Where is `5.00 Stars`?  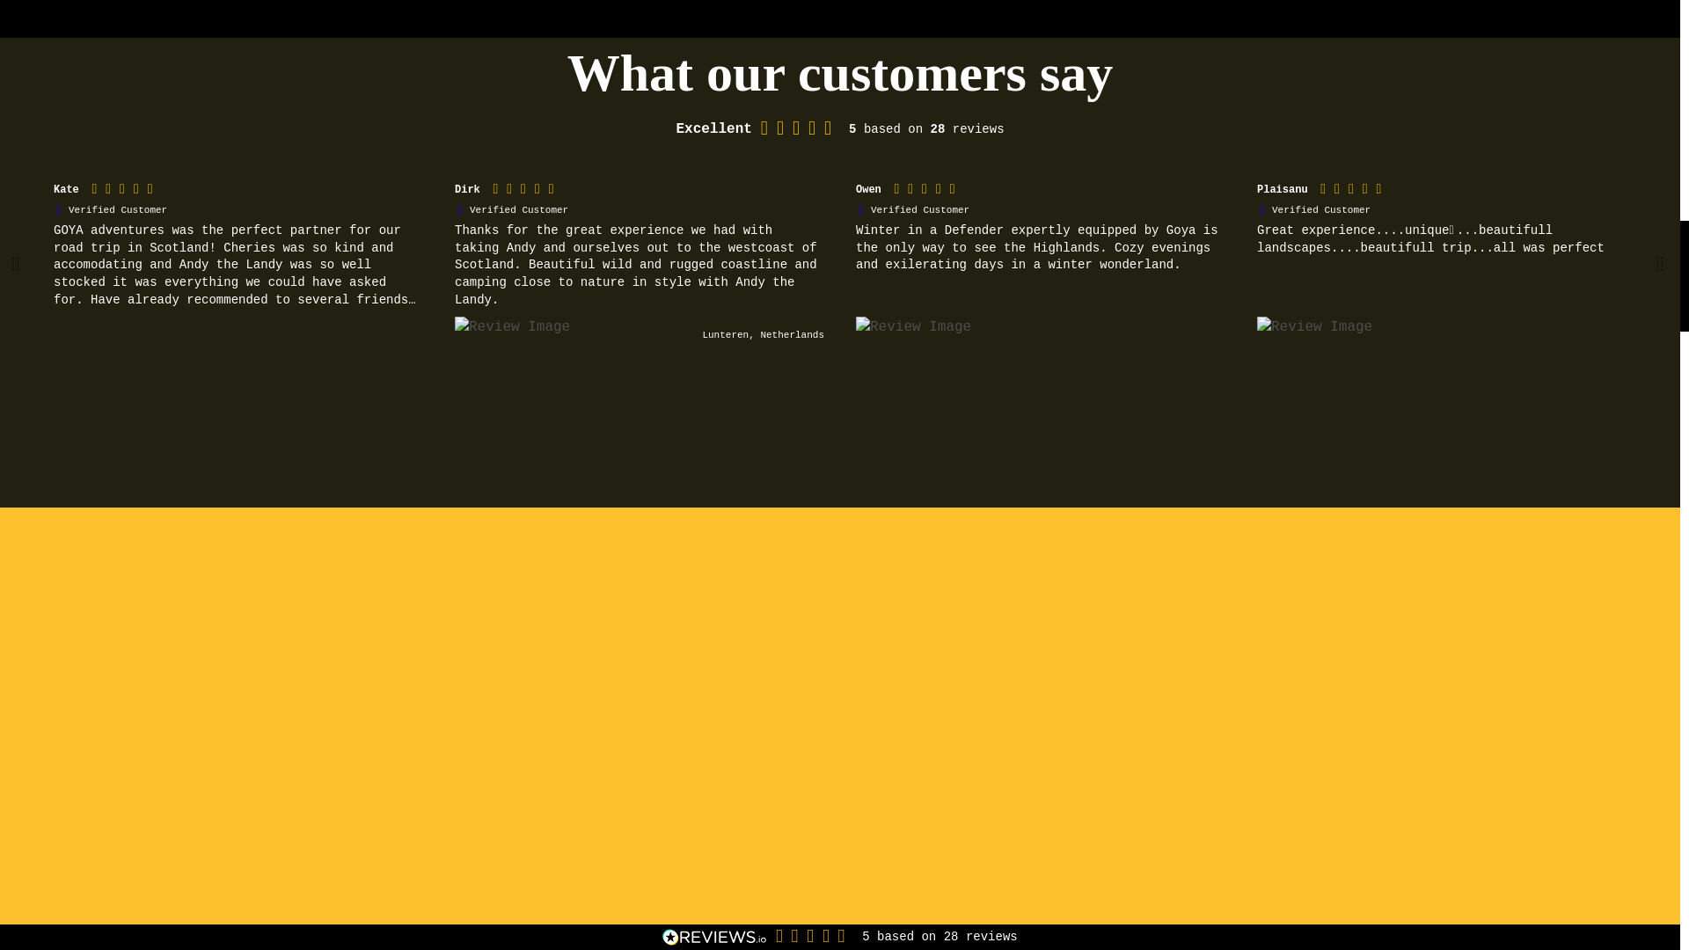
5.00 Stars is located at coordinates (801, 130).